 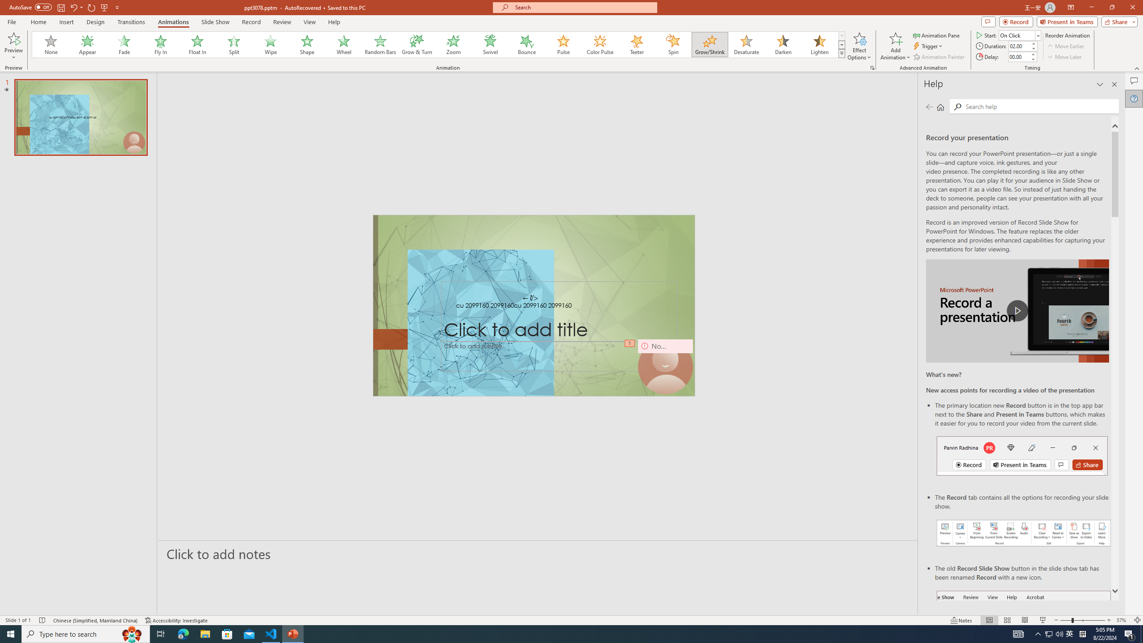 I want to click on Fade, so click(x=125, y=45).